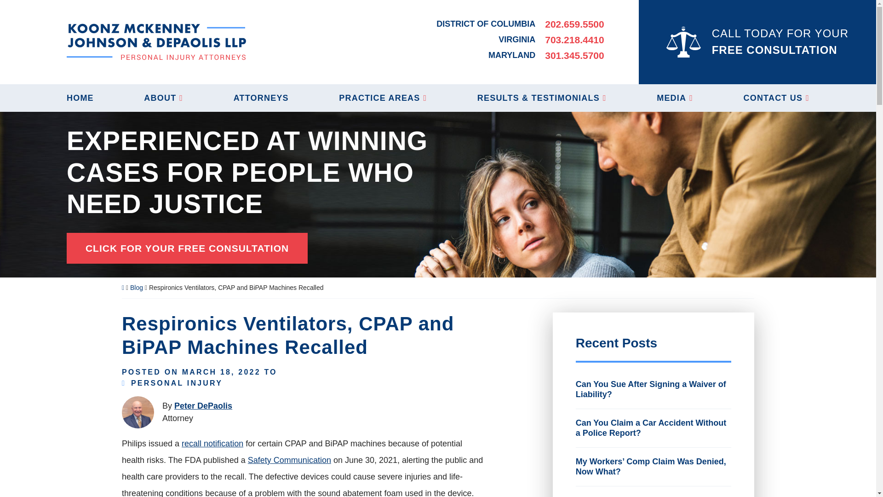 The height and width of the screenshot is (497, 883). I want to click on MEDIA, so click(675, 98).